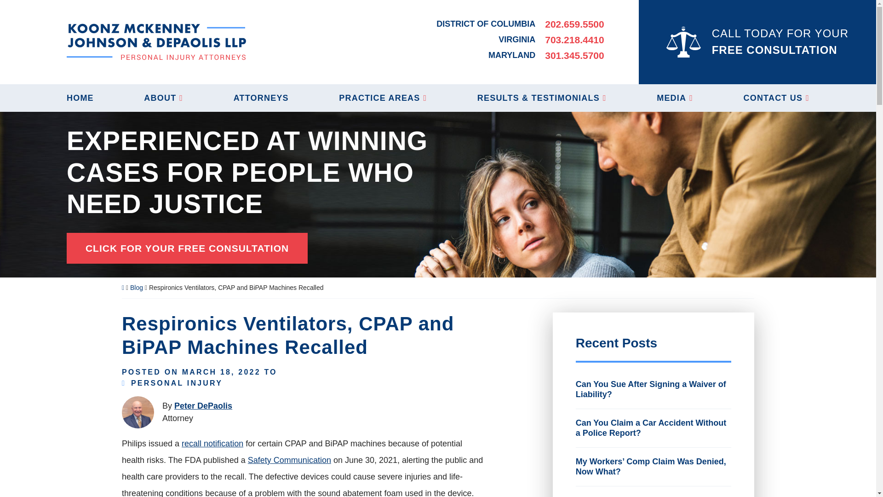 The height and width of the screenshot is (497, 883). I want to click on MEDIA, so click(675, 98).